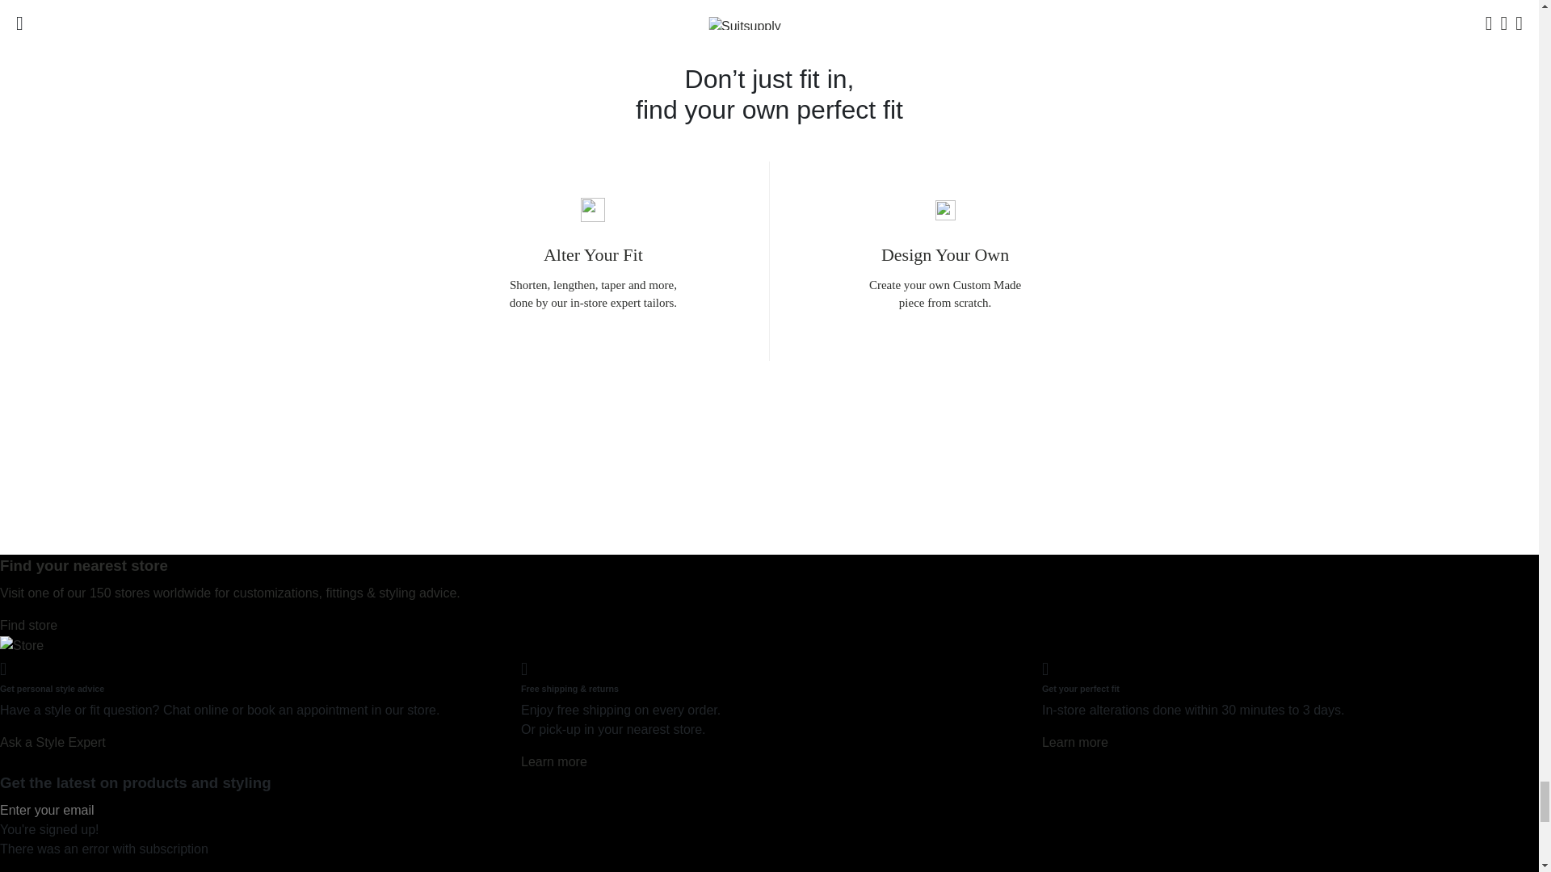 The image size is (1551, 872). Describe the element at coordinates (1075, 742) in the screenshot. I see `Get your perfect fit` at that location.